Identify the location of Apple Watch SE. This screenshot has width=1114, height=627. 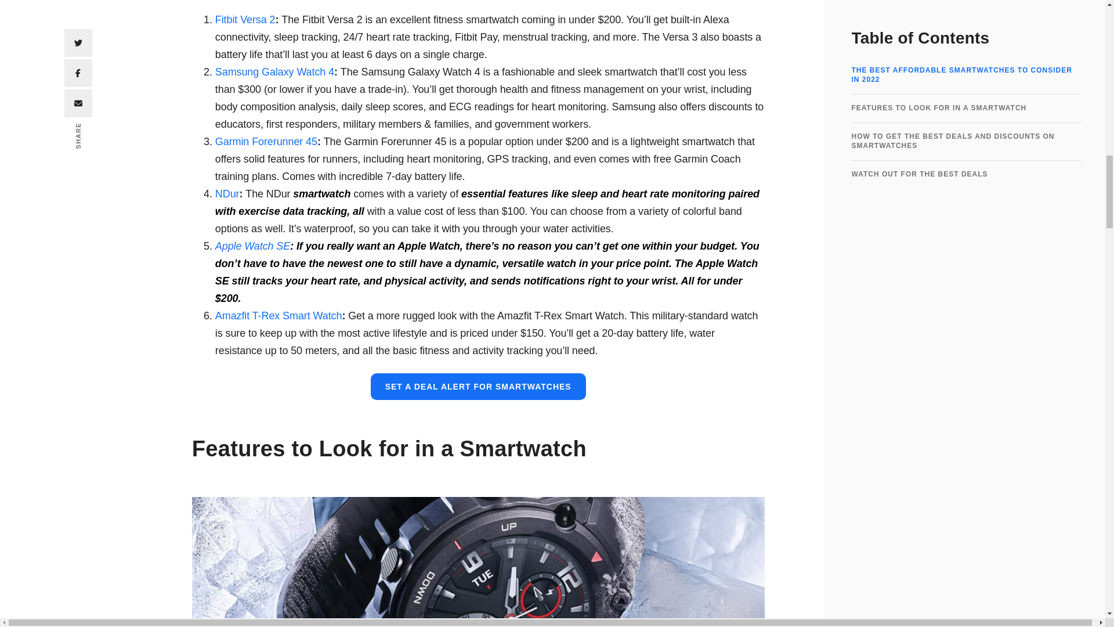
(252, 246).